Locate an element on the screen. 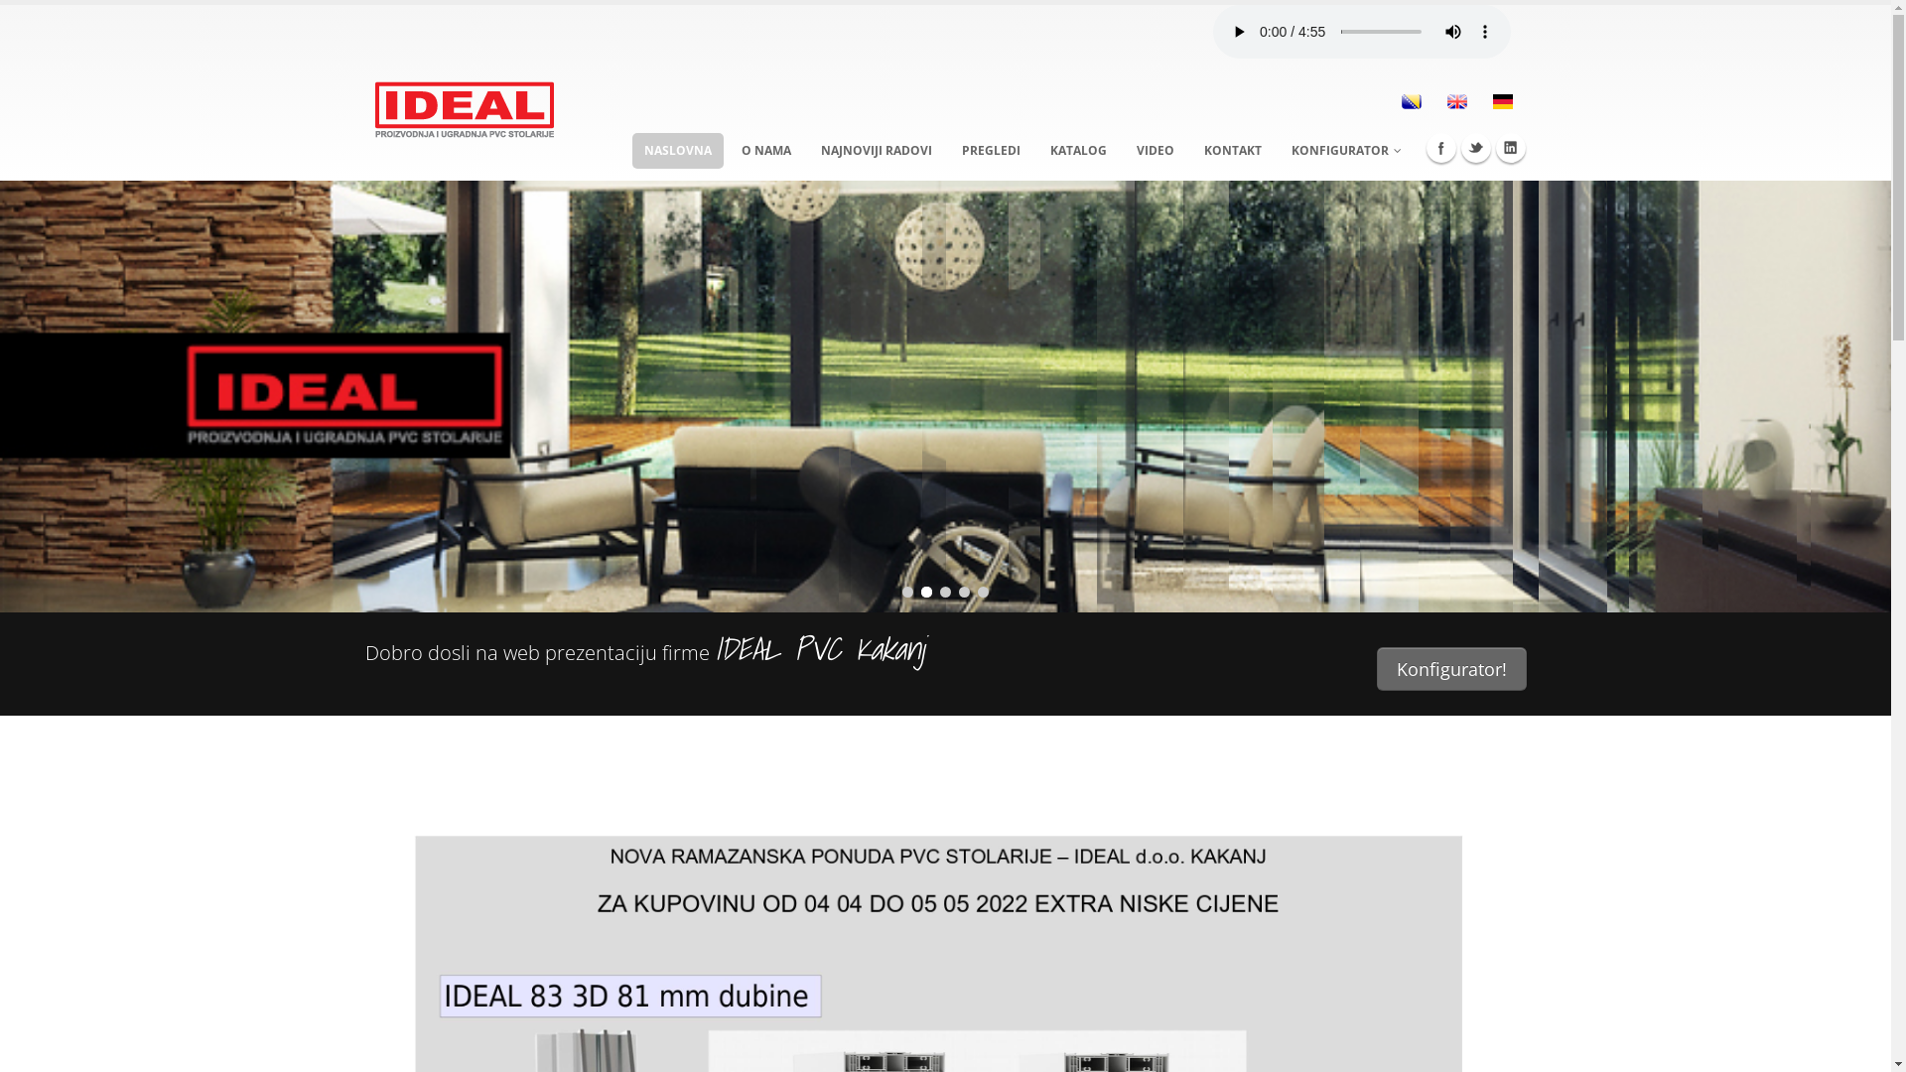 This screenshot has width=1906, height=1072. Home is located at coordinates (465, 107).